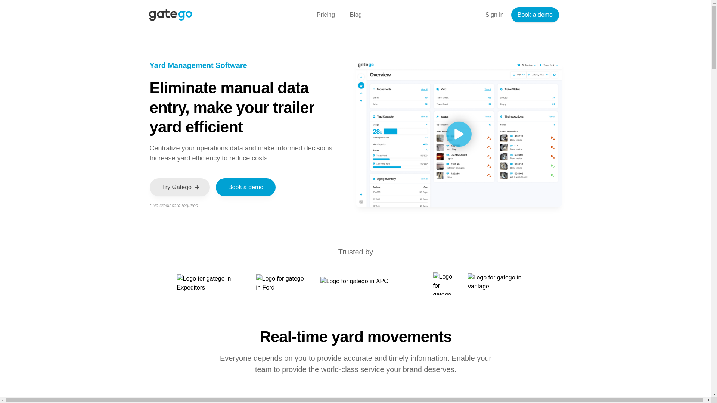  What do you see at coordinates (494, 15) in the screenshot?
I see `Sign in` at bounding box center [494, 15].